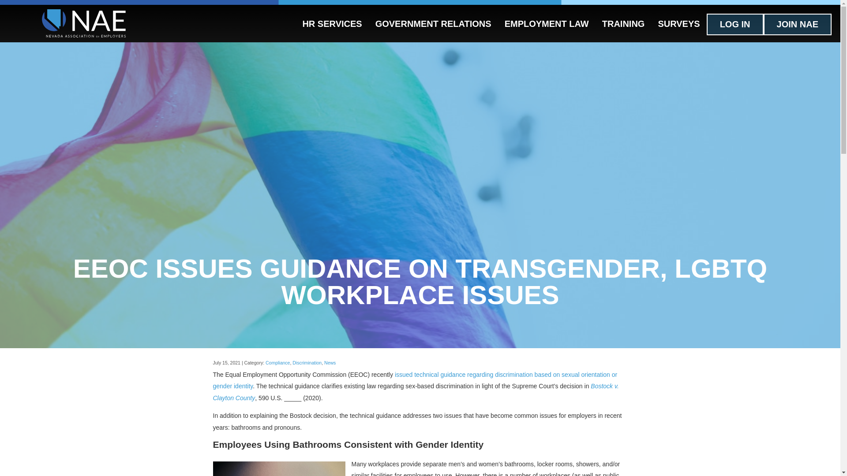 The width and height of the screenshot is (847, 476). What do you see at coordinates (623, 23) in the screenshot?
I see `TRAINING` at bounding box center [623, 23].